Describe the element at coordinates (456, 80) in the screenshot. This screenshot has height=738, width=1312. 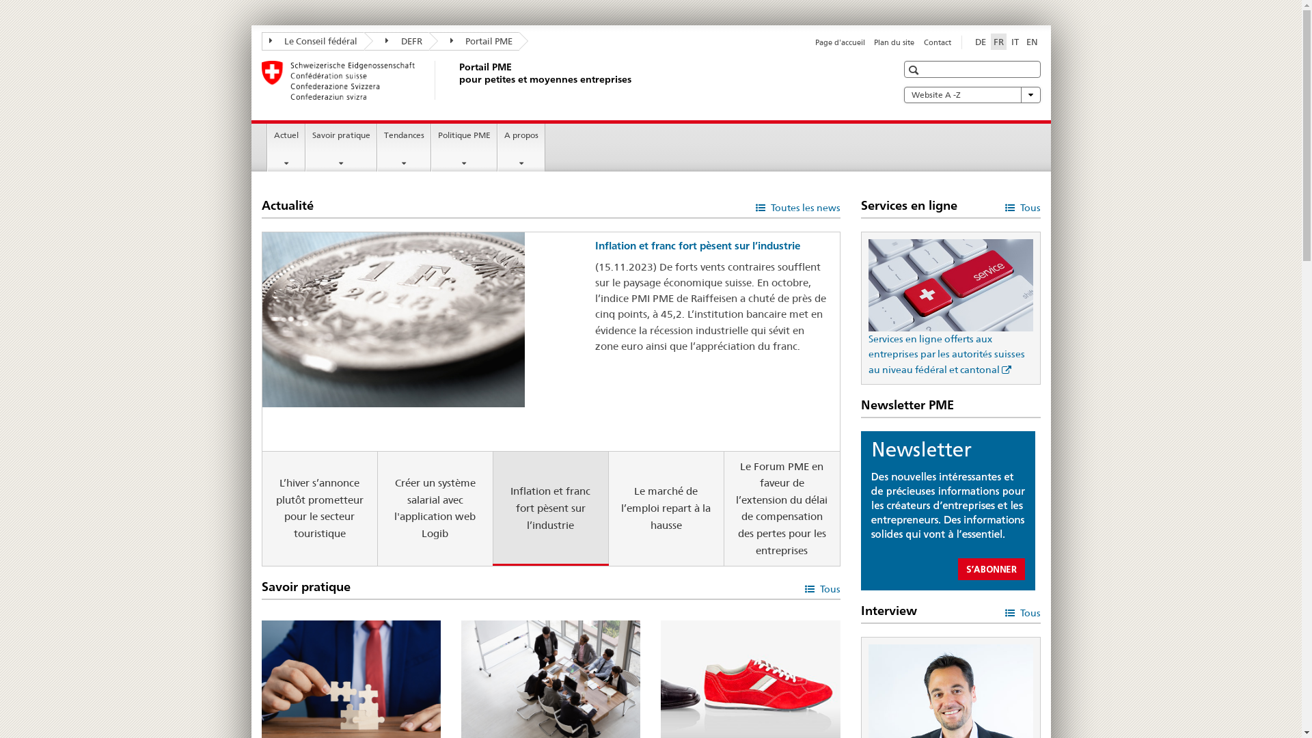
I see `Portail PME
pour petites et moyennes entreprises` at that location.